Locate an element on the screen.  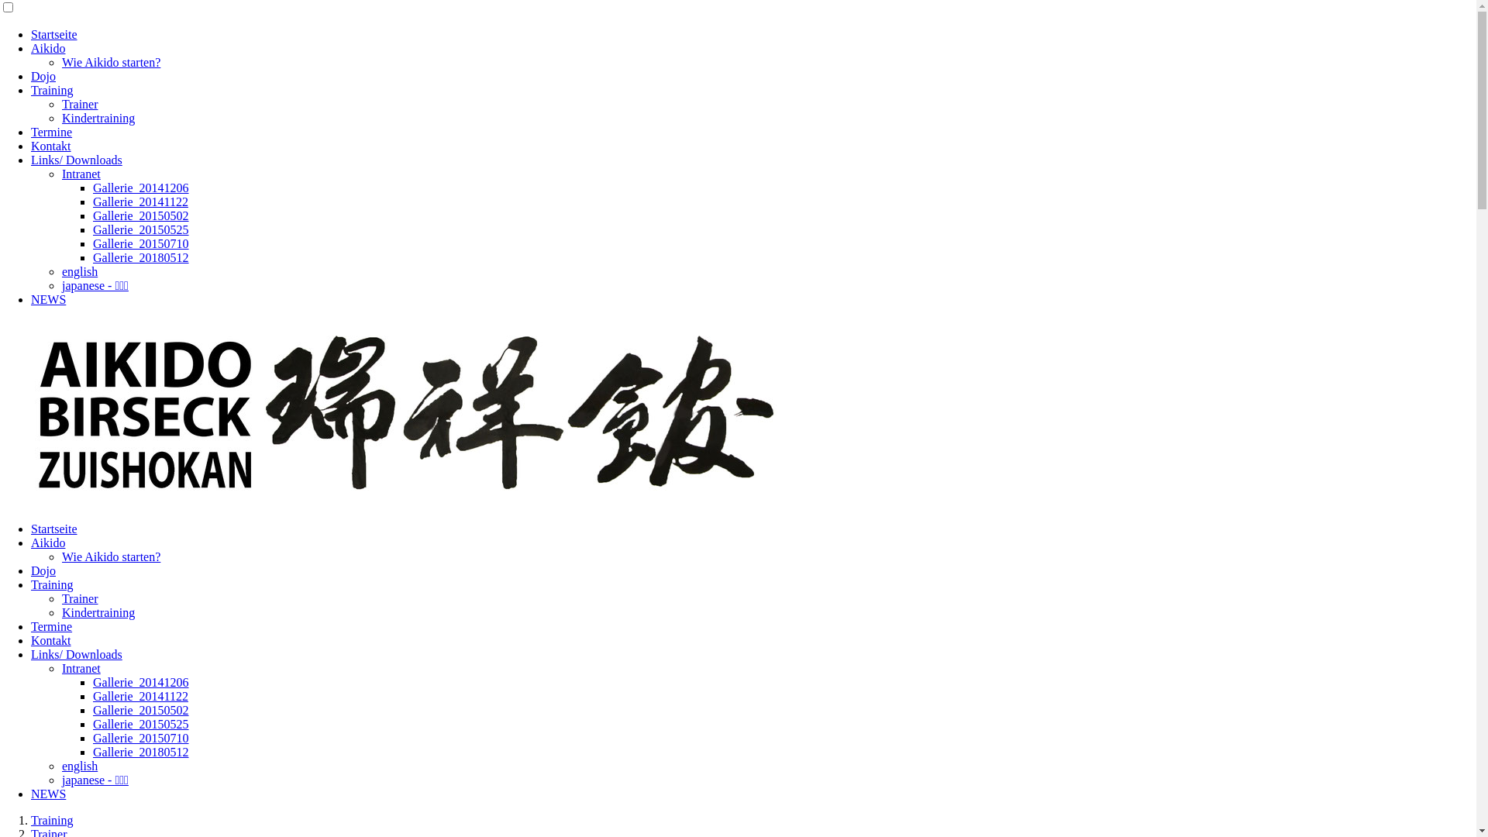
Trainer is located at coordinates (81, 104).